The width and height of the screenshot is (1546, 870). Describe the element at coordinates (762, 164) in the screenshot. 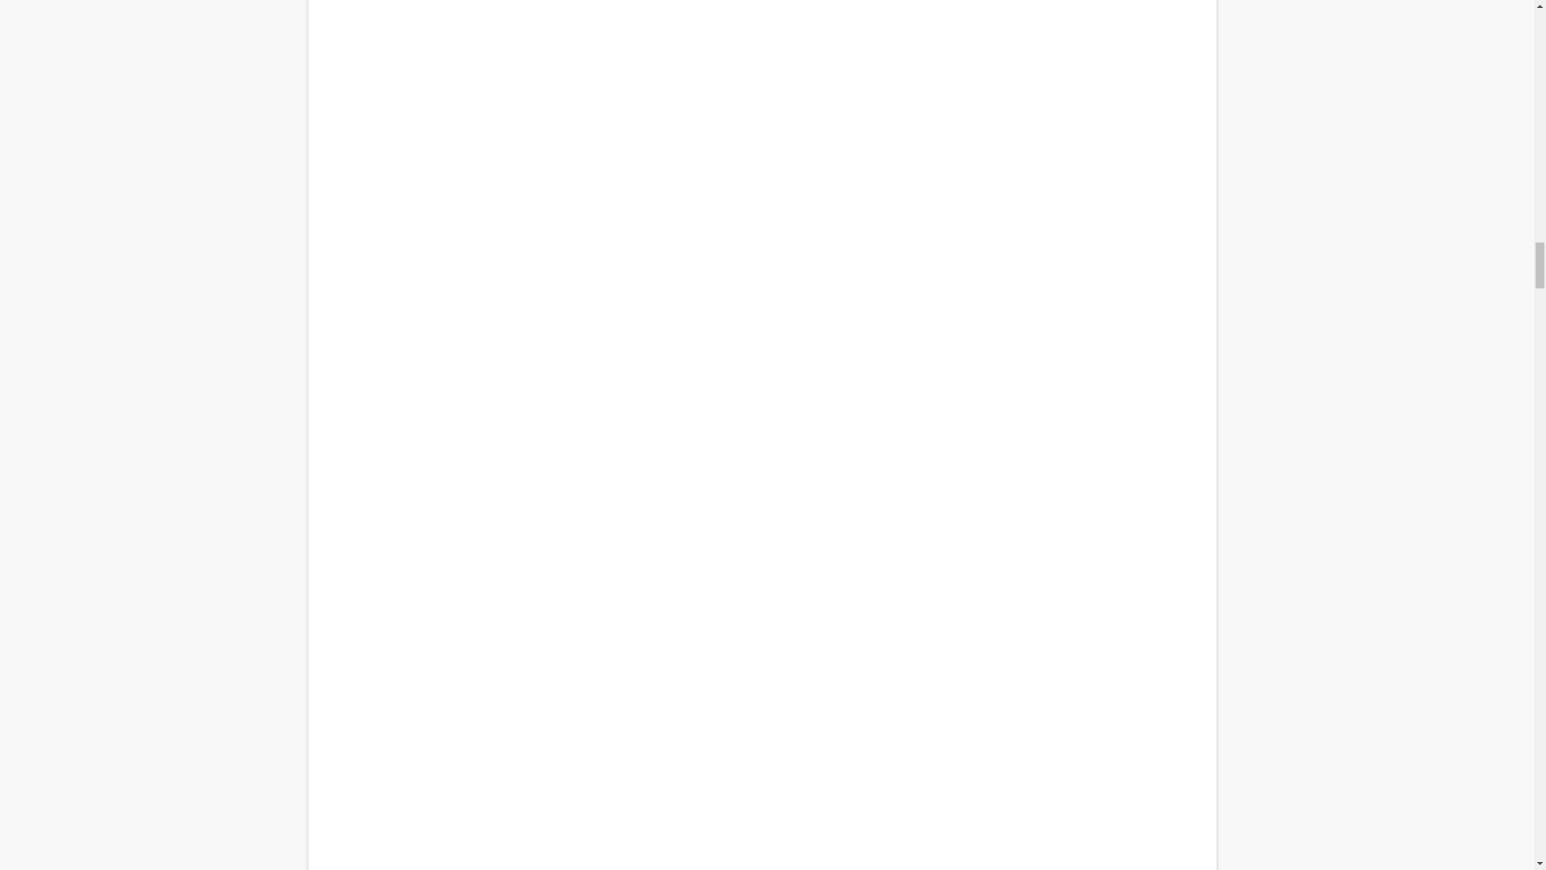

I see `Commonly confused words` at that location.